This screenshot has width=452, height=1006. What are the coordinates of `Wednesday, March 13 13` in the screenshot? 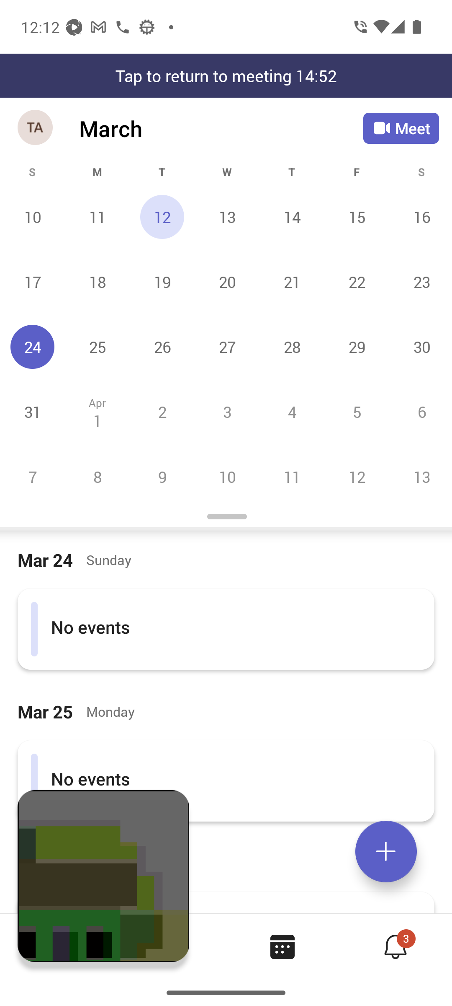 It's located at (227, 217).